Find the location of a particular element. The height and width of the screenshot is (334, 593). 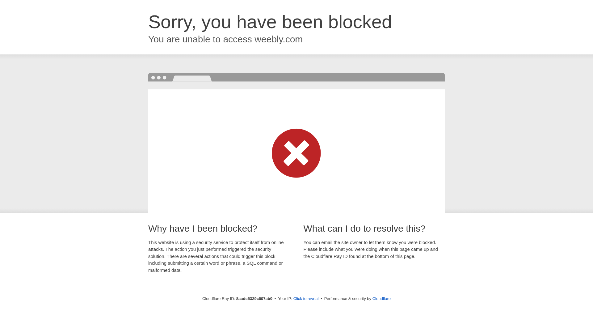

Click to reveal is located at coordinates (306, 299).